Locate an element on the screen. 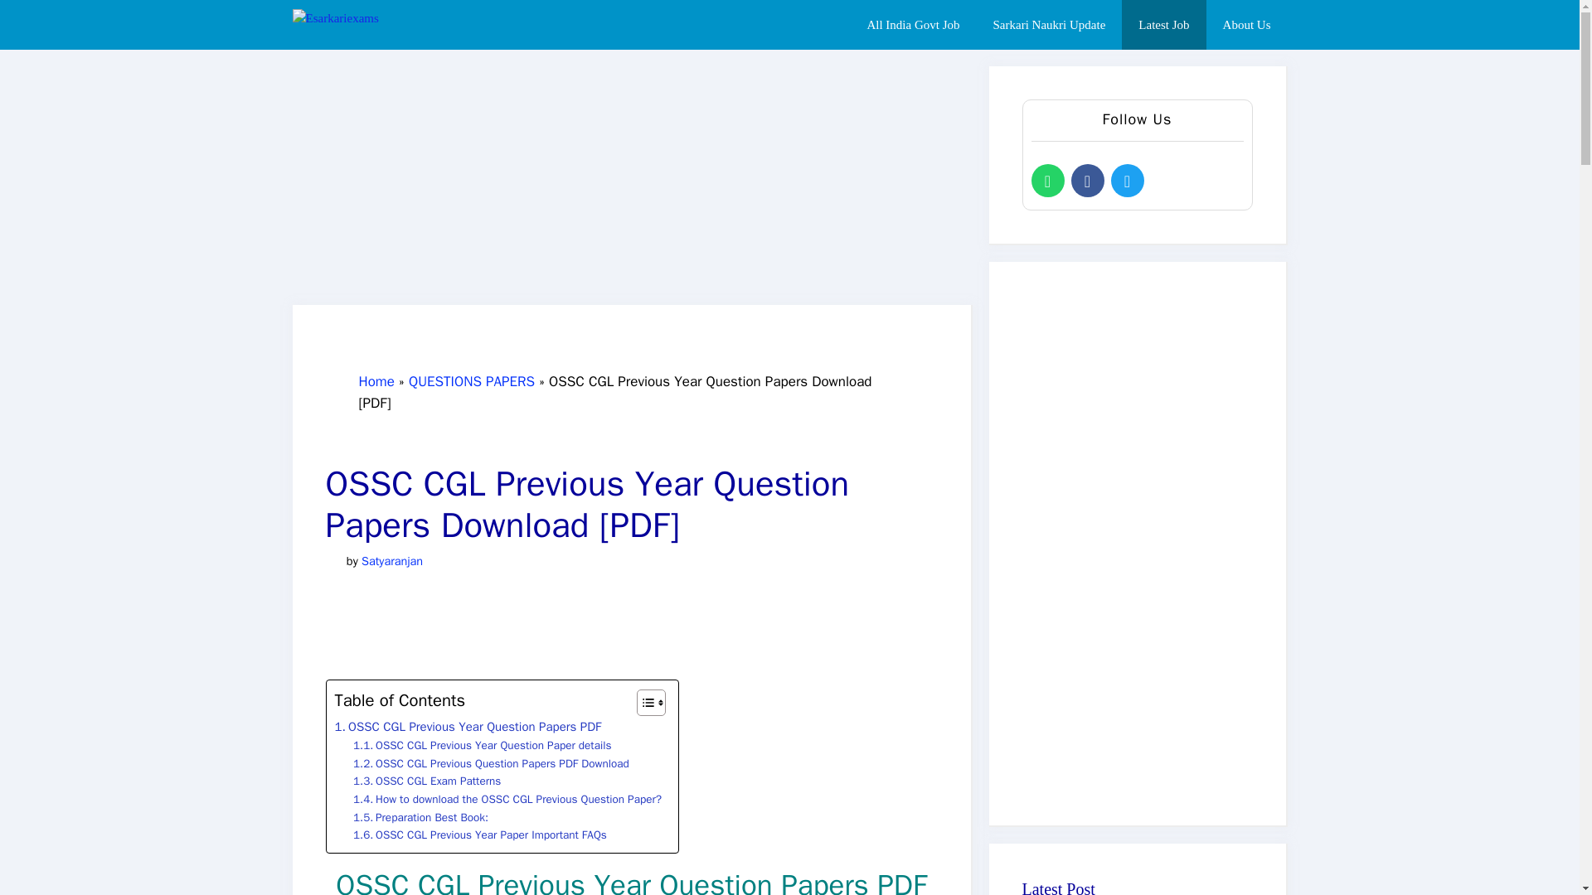 Image resolution: width=1592 pixels, height=895 pixels. OSSC CGL Previous Year Question Paper details is located at coordinates (483, 746).